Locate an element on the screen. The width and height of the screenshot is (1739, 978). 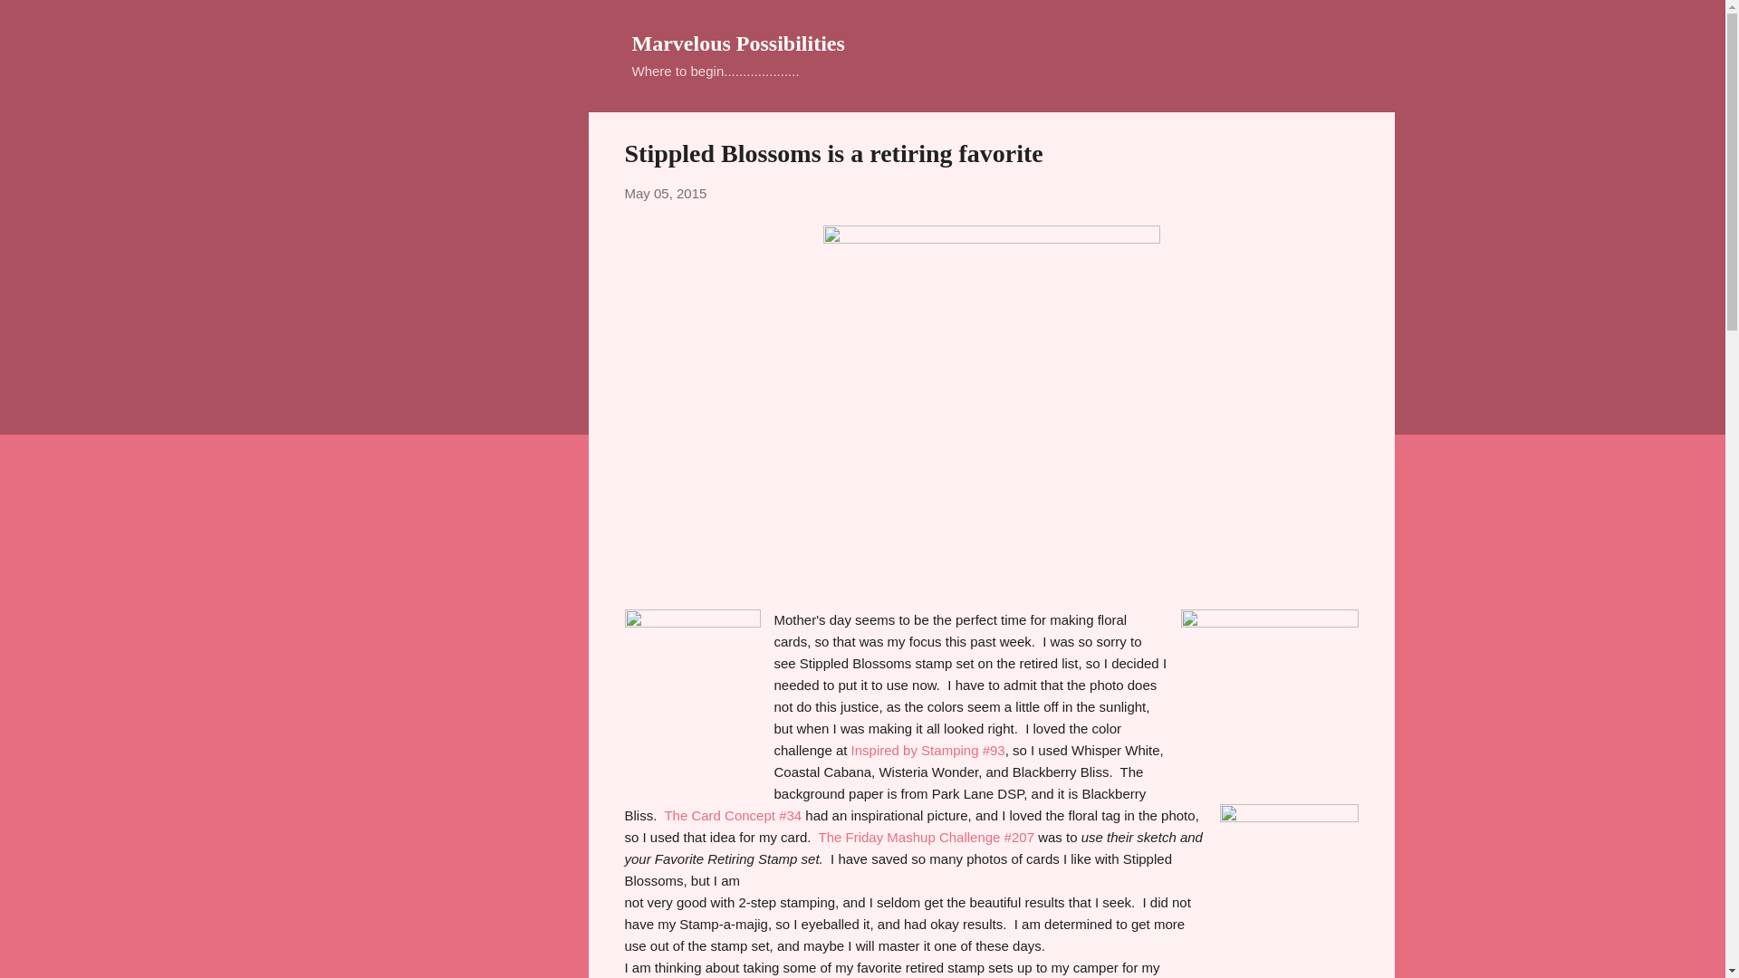
Marvelous Possibilities is located at coordinates (739, 43).